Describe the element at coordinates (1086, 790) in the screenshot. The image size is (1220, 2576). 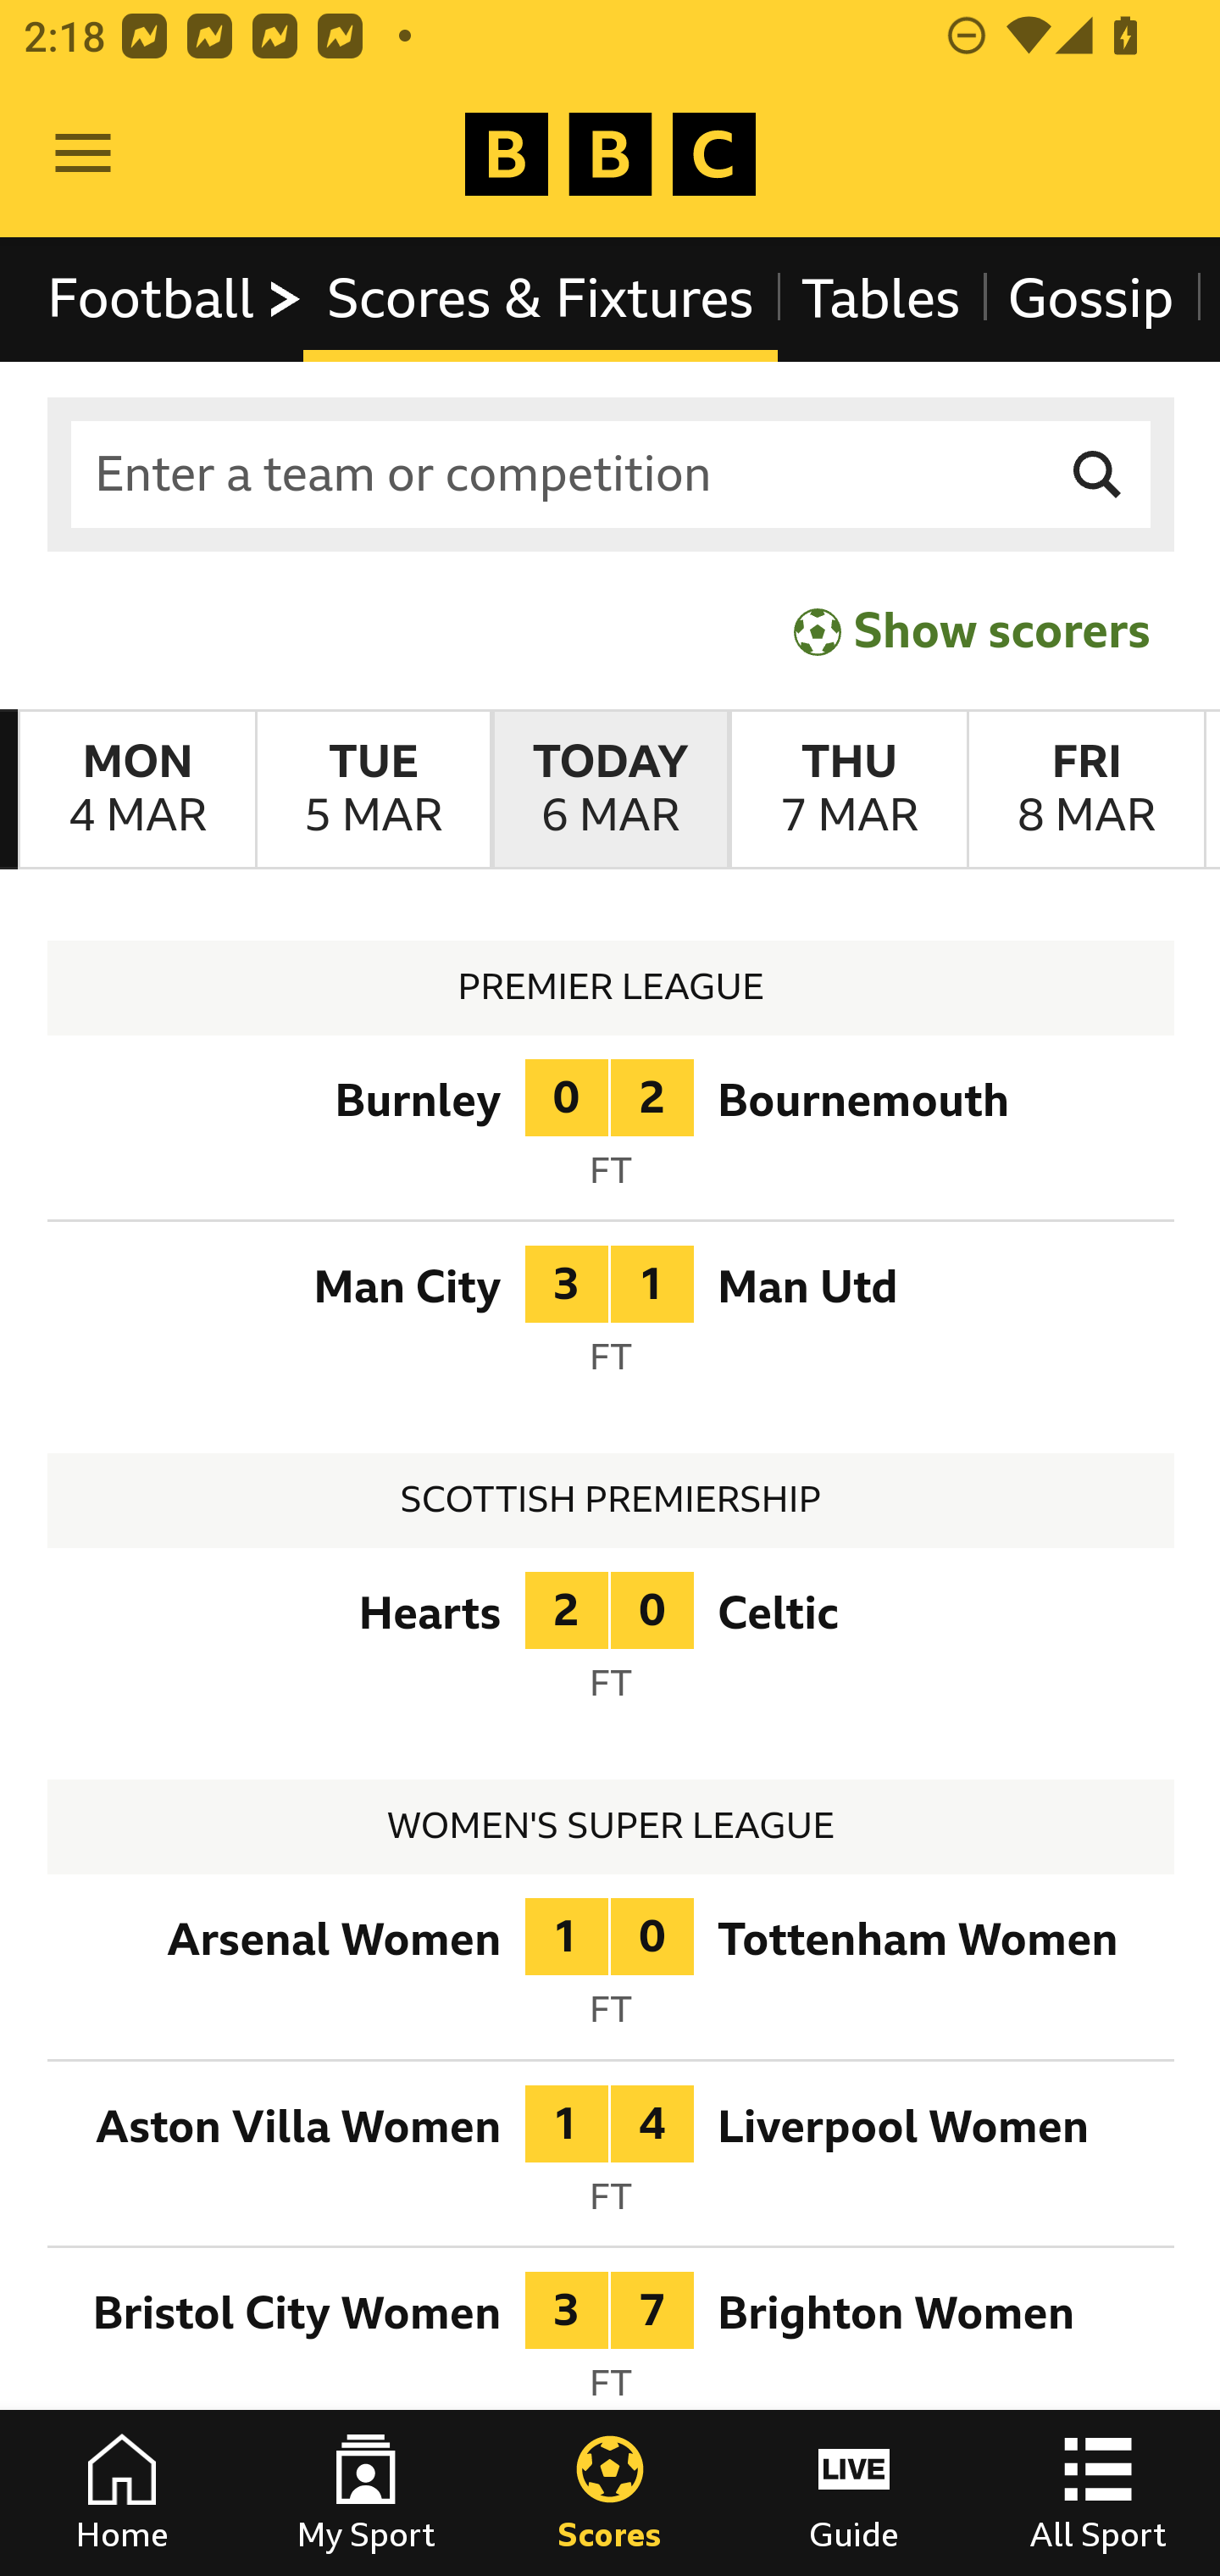
I see `FridayMarch 8th Friday March 8th` at that location.